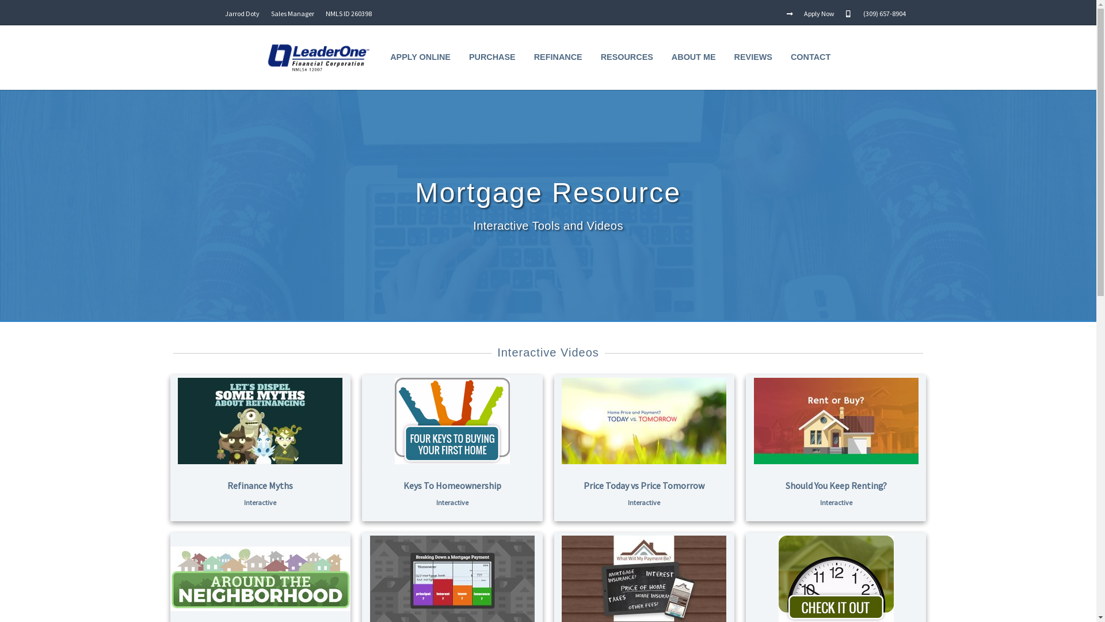  What do you see at coordinates (420, 58) in the screenshot?
I see `APPLY ONLINE` at bounding box center [420, 58].